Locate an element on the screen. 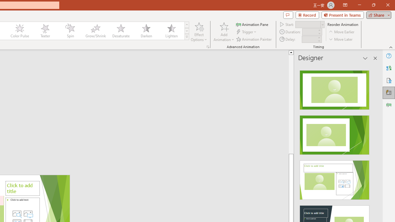 Image resolution: width=395 pixels, height=222 pixels. Animation Duration is located at coordinates (310, 32).